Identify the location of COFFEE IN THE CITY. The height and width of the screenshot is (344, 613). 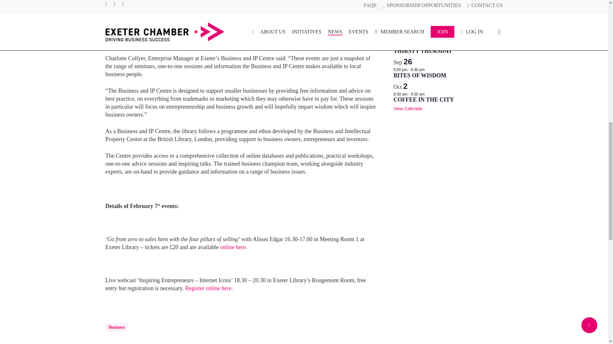
(424, 3).